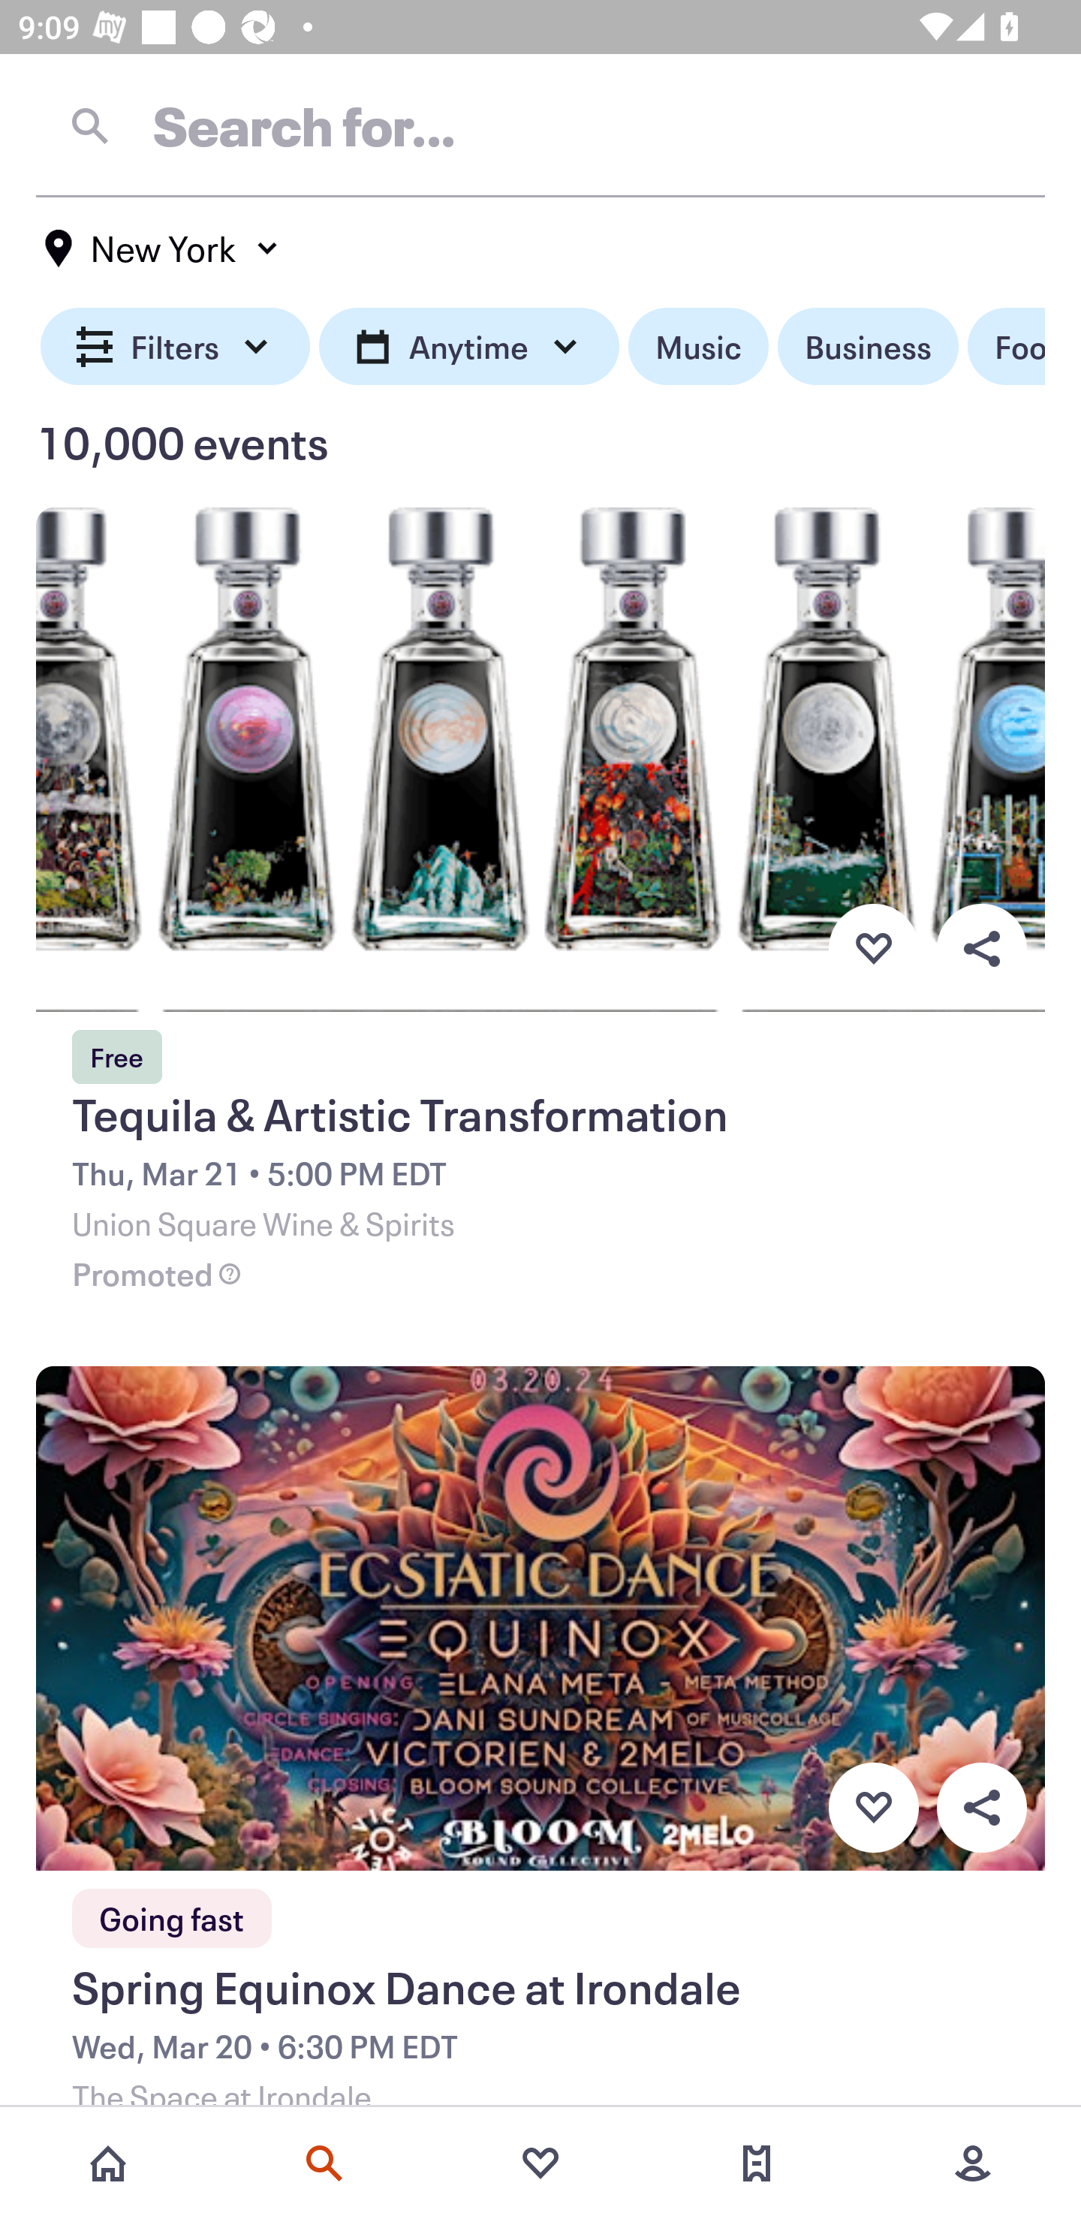  Describe the element at coordinates (540, 2163) in the screenshot. I see `Favorites` at that location.